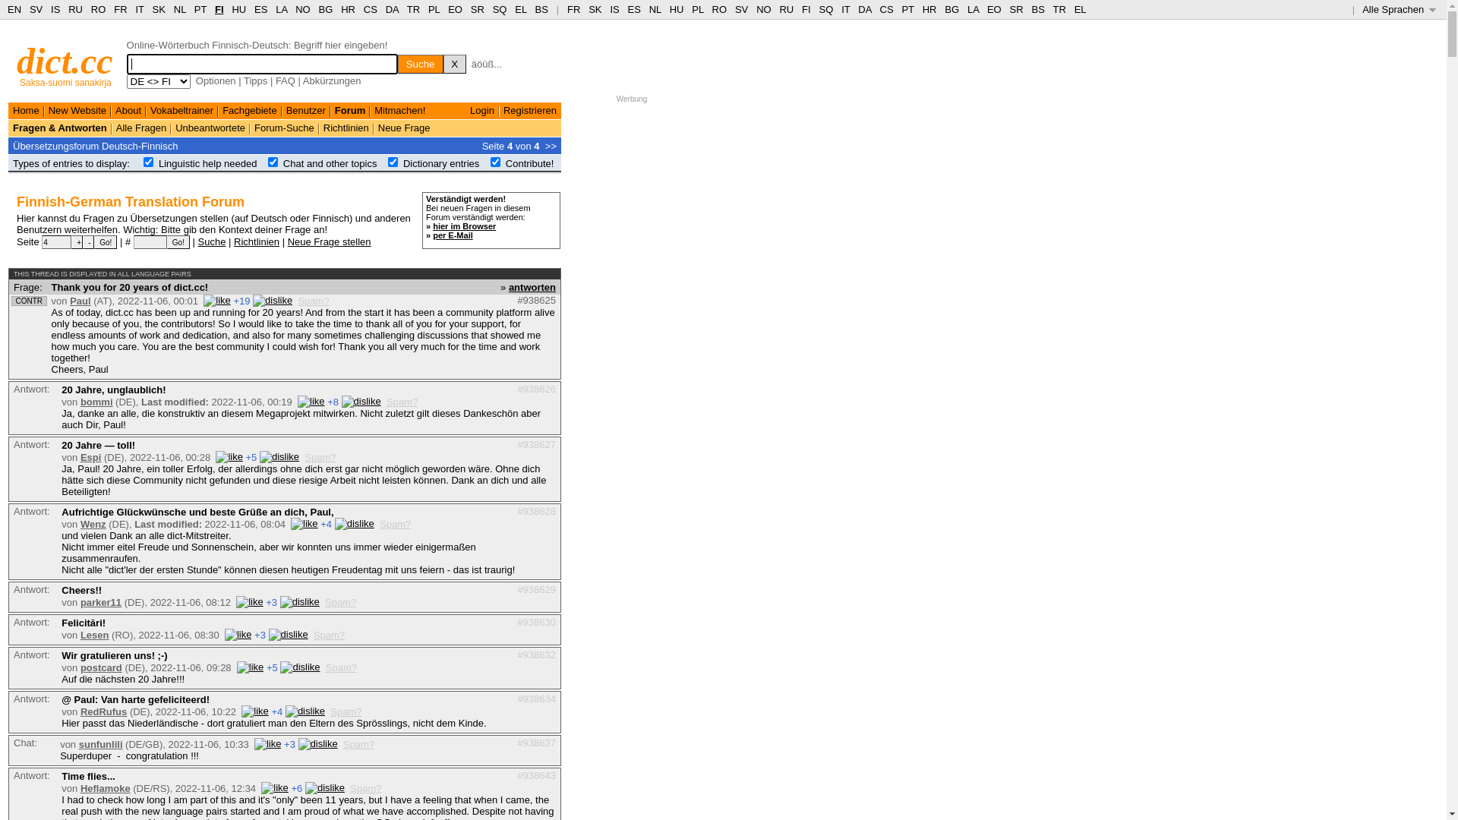  What do you see at coordinates (456, 9) in the screenshot?
I see `EO` at bounding box center [456, 9].